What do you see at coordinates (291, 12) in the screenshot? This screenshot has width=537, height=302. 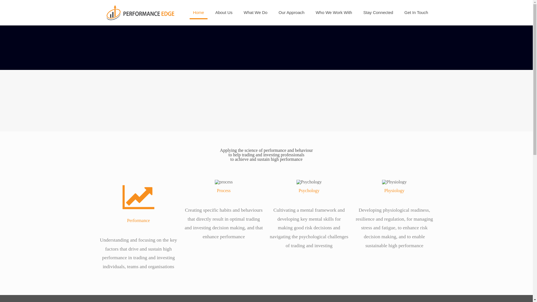 I see `Our Approach` at bounding box center [291, 12].